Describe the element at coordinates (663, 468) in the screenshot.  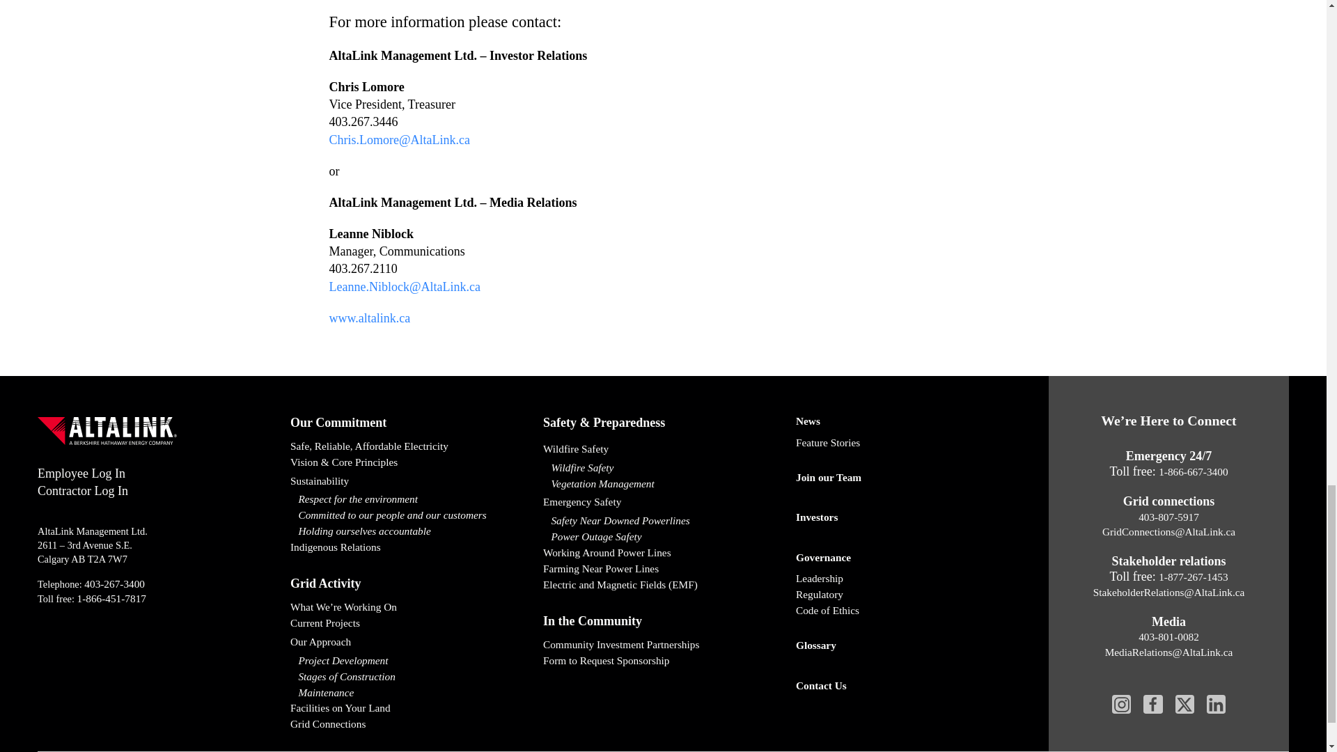
I see `Wildfire Safety` at that location.